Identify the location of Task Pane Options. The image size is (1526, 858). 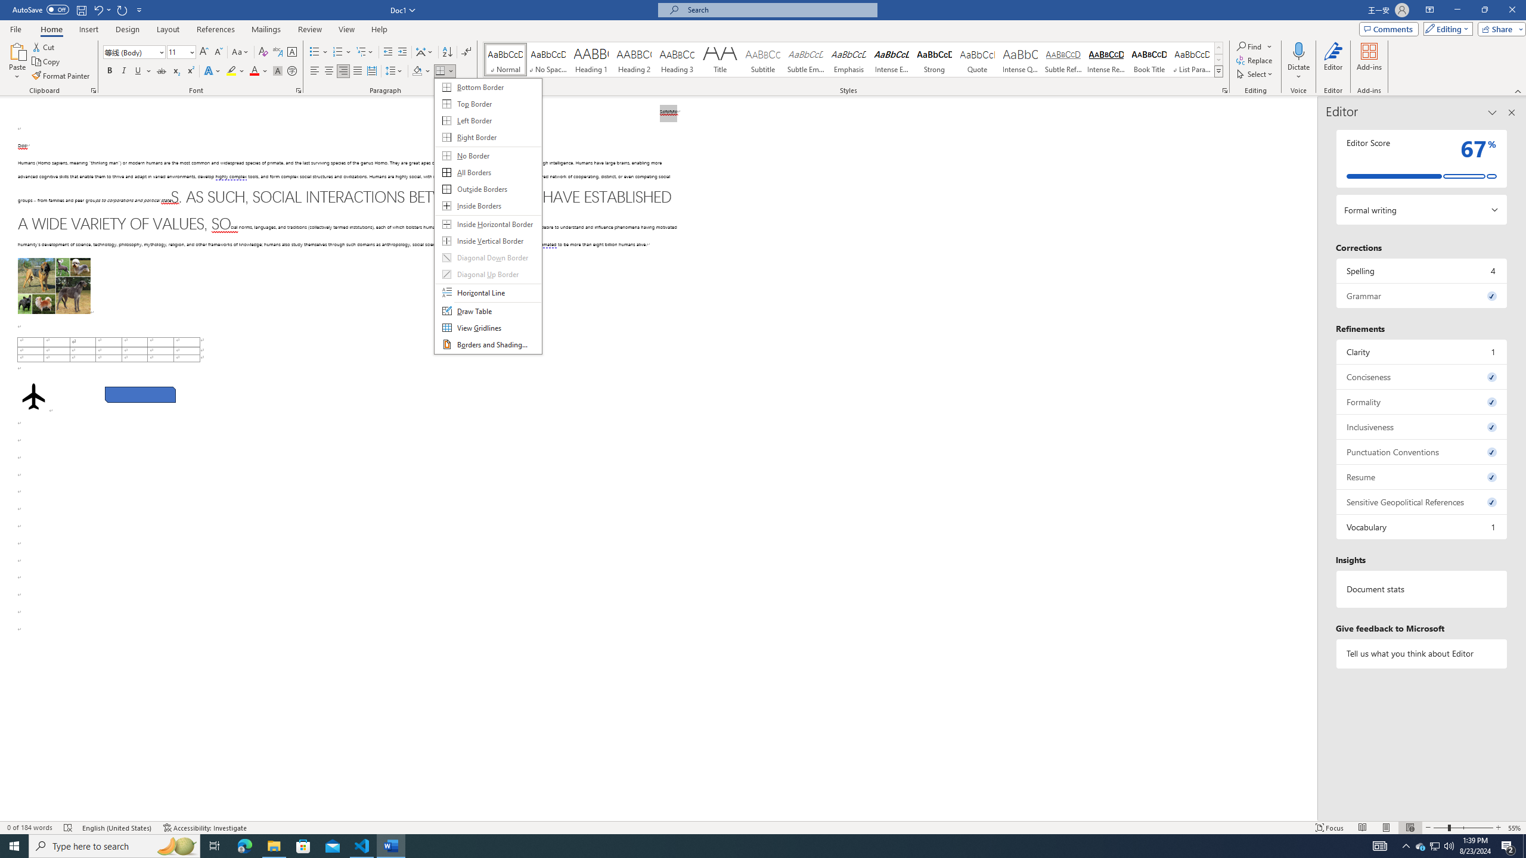
(1492, 113).